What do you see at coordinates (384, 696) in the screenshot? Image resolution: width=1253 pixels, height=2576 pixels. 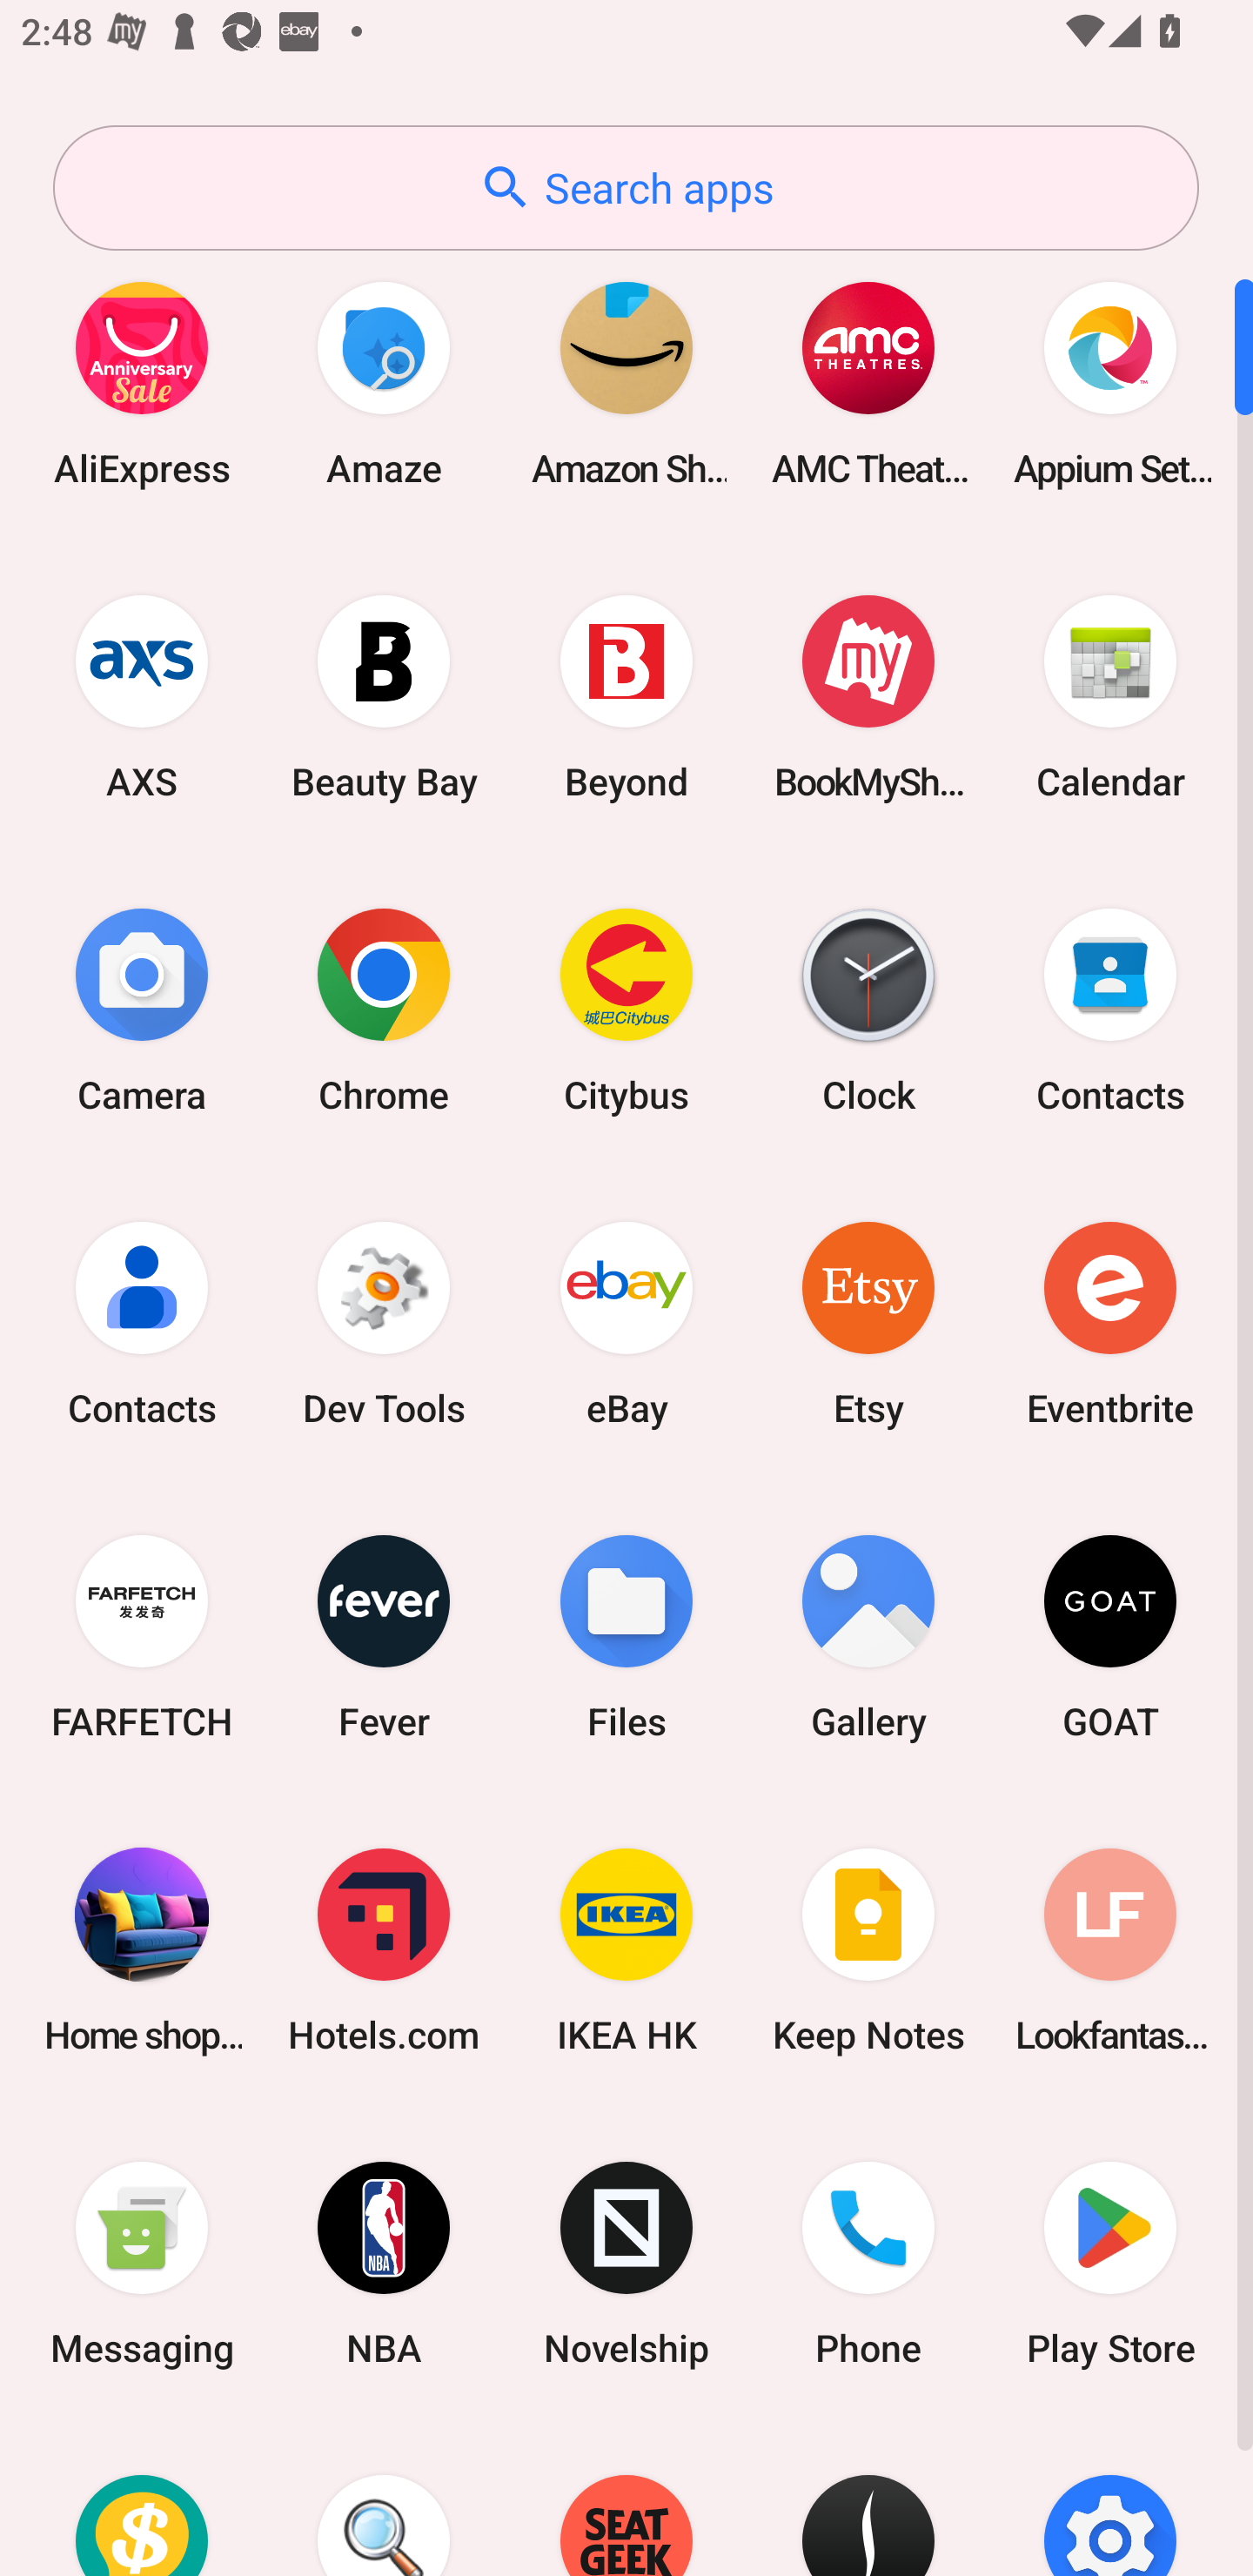 I see `Beauty Bay` at bounding box center [384, 696].